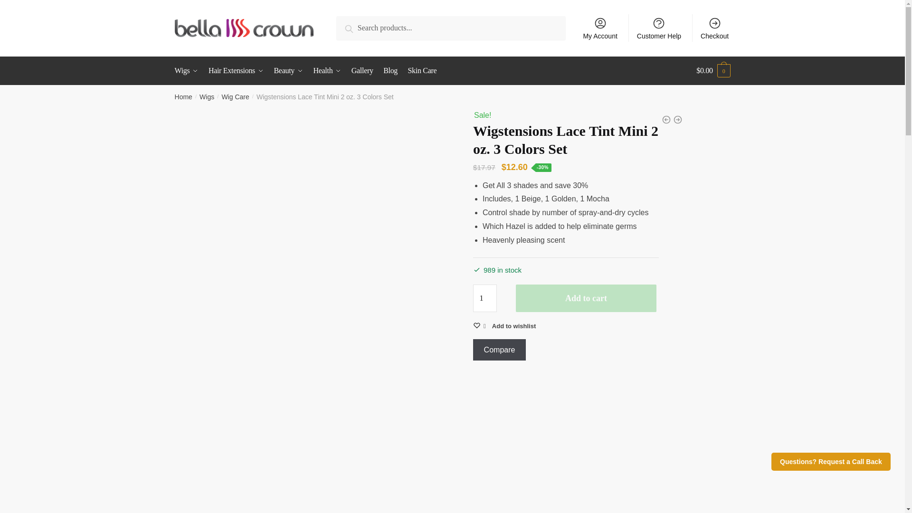 The image size is (912, 513). Describe the element at coordinates (358, 27) in the screenshot. I see `Search` at that location.